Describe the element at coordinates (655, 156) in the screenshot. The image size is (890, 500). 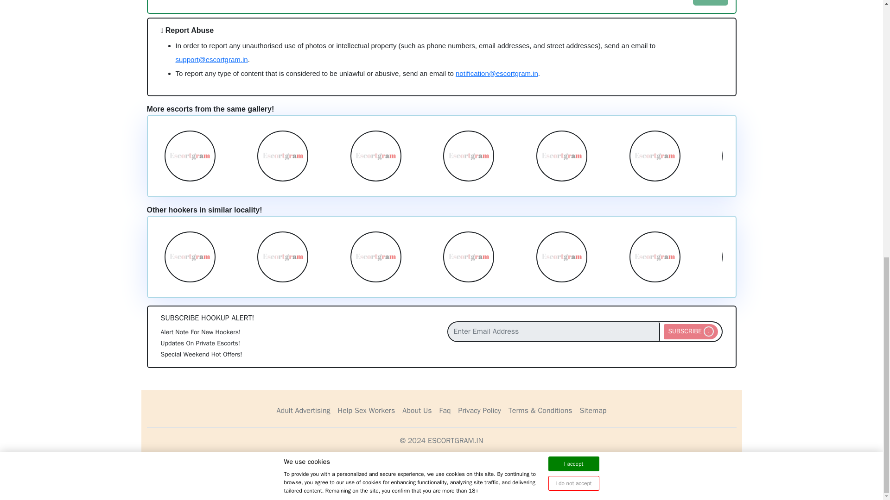
I see `Air Hostess Escort Victoria` at that location.